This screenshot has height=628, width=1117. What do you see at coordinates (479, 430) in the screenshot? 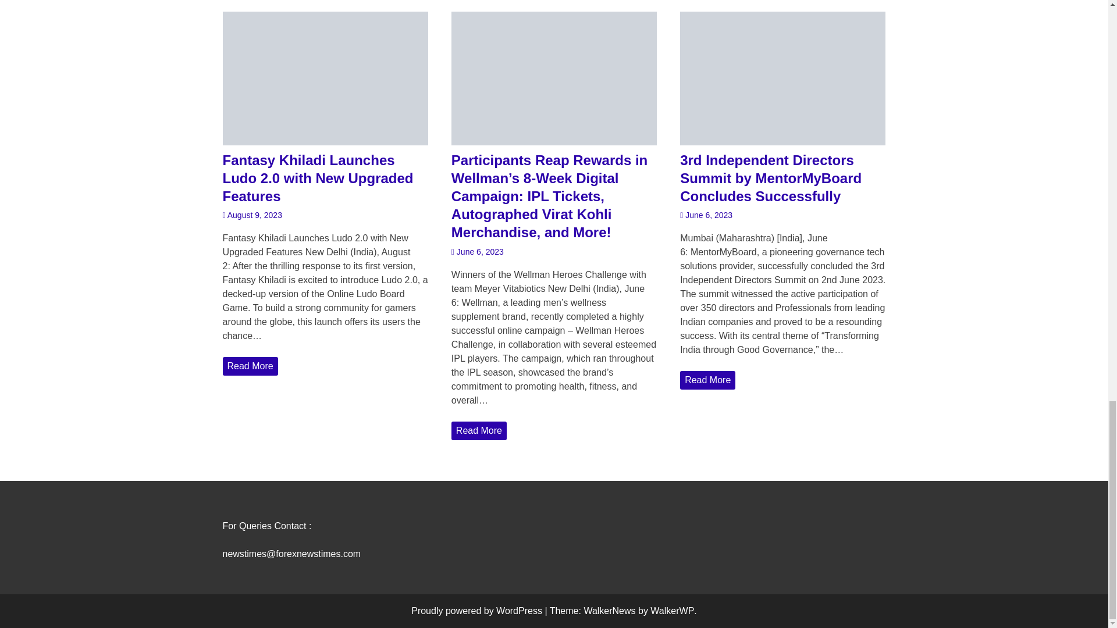
I see `Read More` at bounding box center [479, 430].